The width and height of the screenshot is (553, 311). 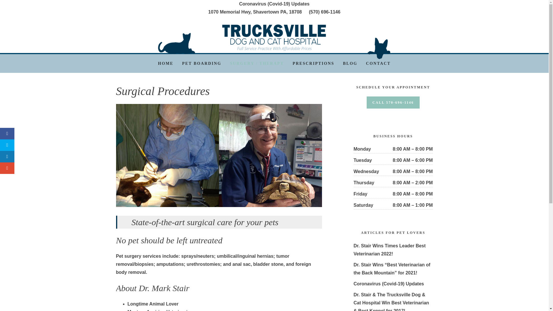 What do you see at coordinates (378, 63) in the screenshot?
I see `CONTACT` at bounding box center [378, 63].